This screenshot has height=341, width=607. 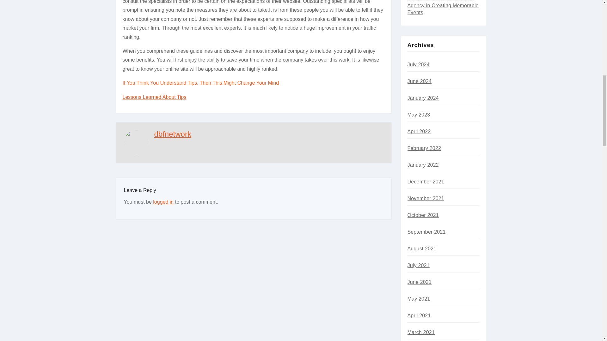 What do you see at coordinates (423, 215) in the screenshot?
I see `October 2021` at bounding box center [423, 215].